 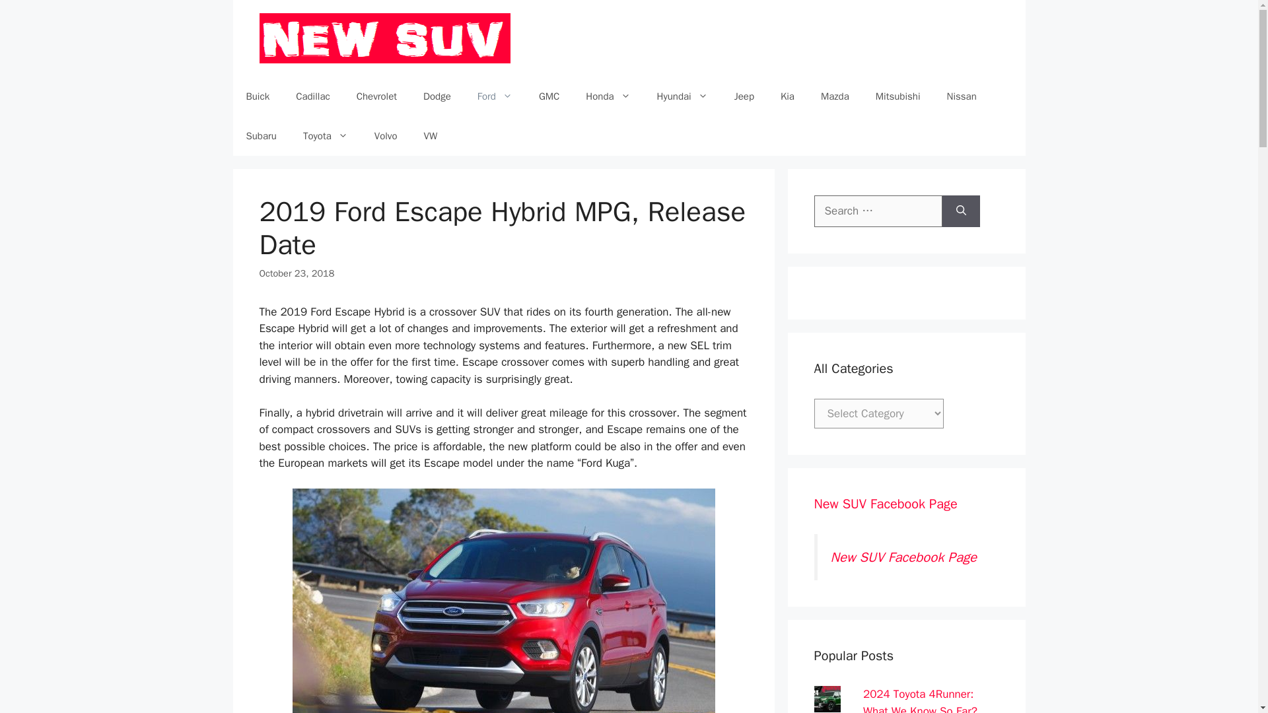 What do you see at coordinates (386, 136) in the screenshot?
I see `Volvo` at bounding box center [386, 136].